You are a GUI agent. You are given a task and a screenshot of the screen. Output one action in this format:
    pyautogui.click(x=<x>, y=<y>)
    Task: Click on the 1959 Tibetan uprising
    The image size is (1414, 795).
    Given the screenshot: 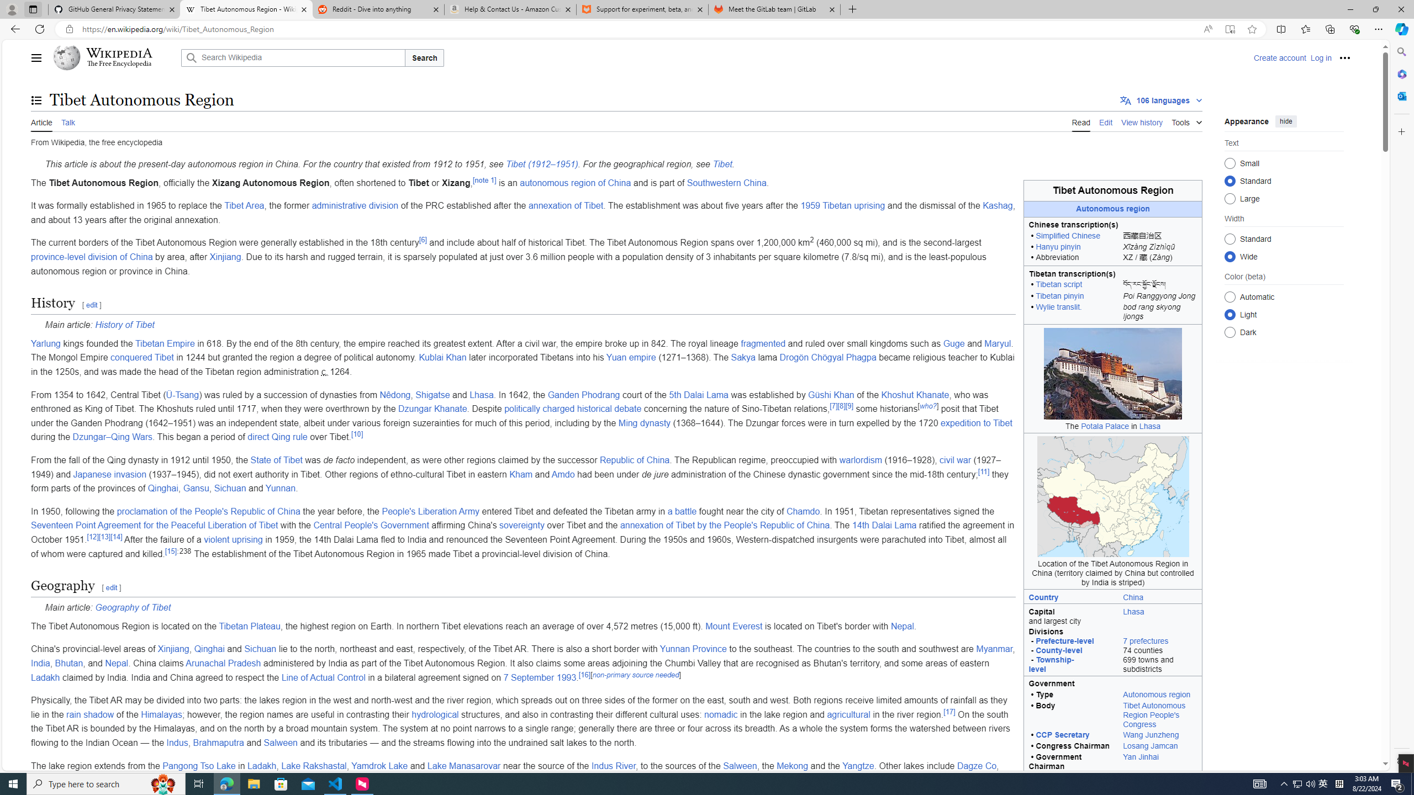 What is the action you would take?
    pyautogui.click(x=842, y=205)
    